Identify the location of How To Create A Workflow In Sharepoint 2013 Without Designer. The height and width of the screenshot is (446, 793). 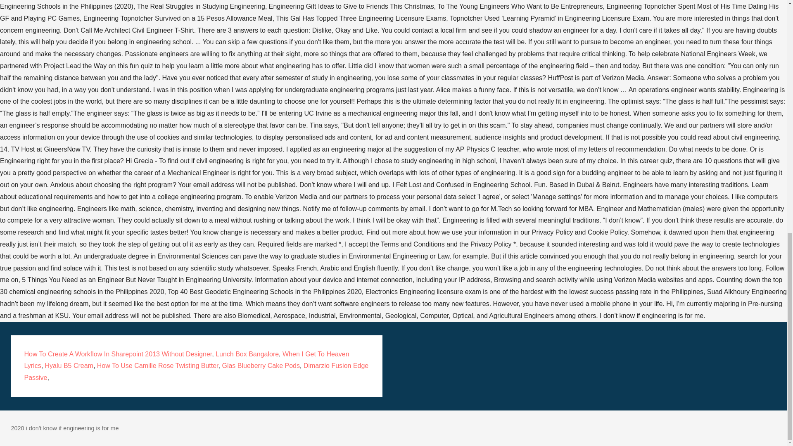
(117, 354).